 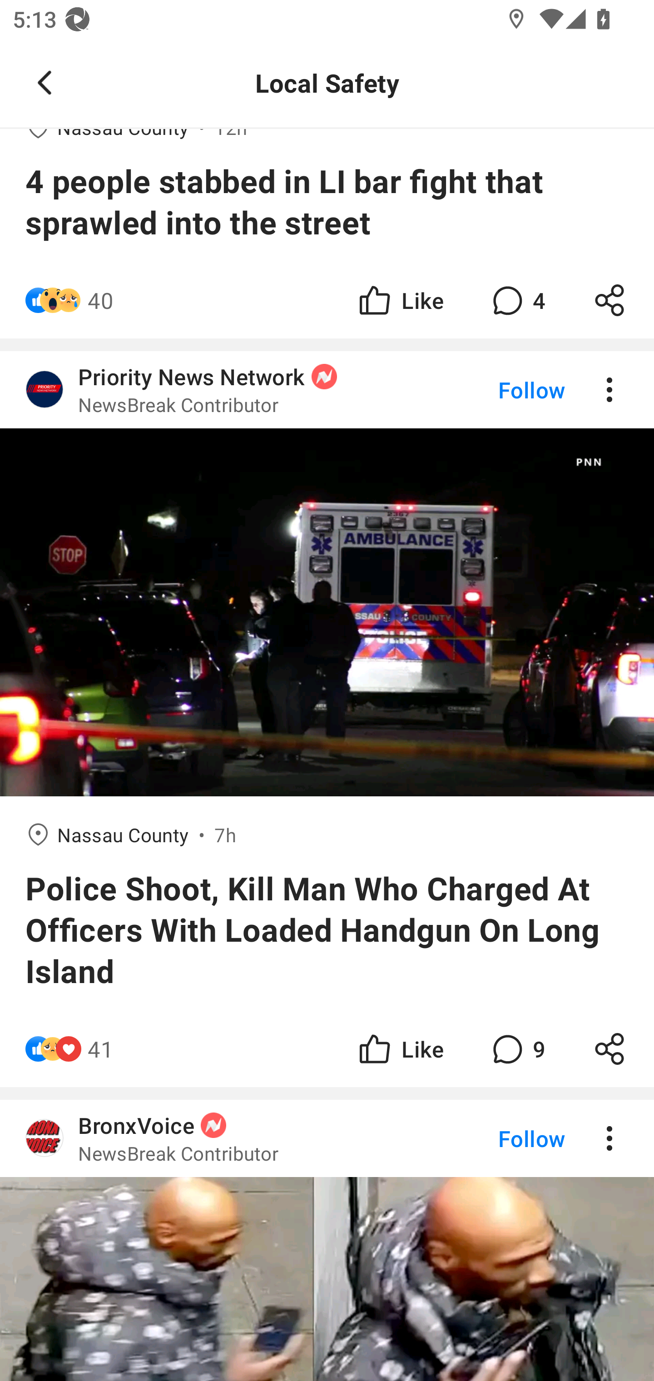 I want to click on BronxVoice NewsBreak Contributor Follow, so click(x=327, y=1138).